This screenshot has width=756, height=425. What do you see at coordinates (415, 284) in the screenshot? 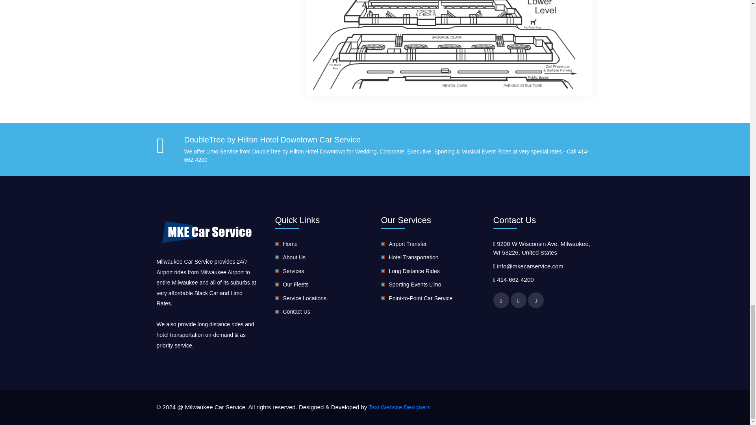
I see `Sporting Events Limo` at bounding box center [415, 284].